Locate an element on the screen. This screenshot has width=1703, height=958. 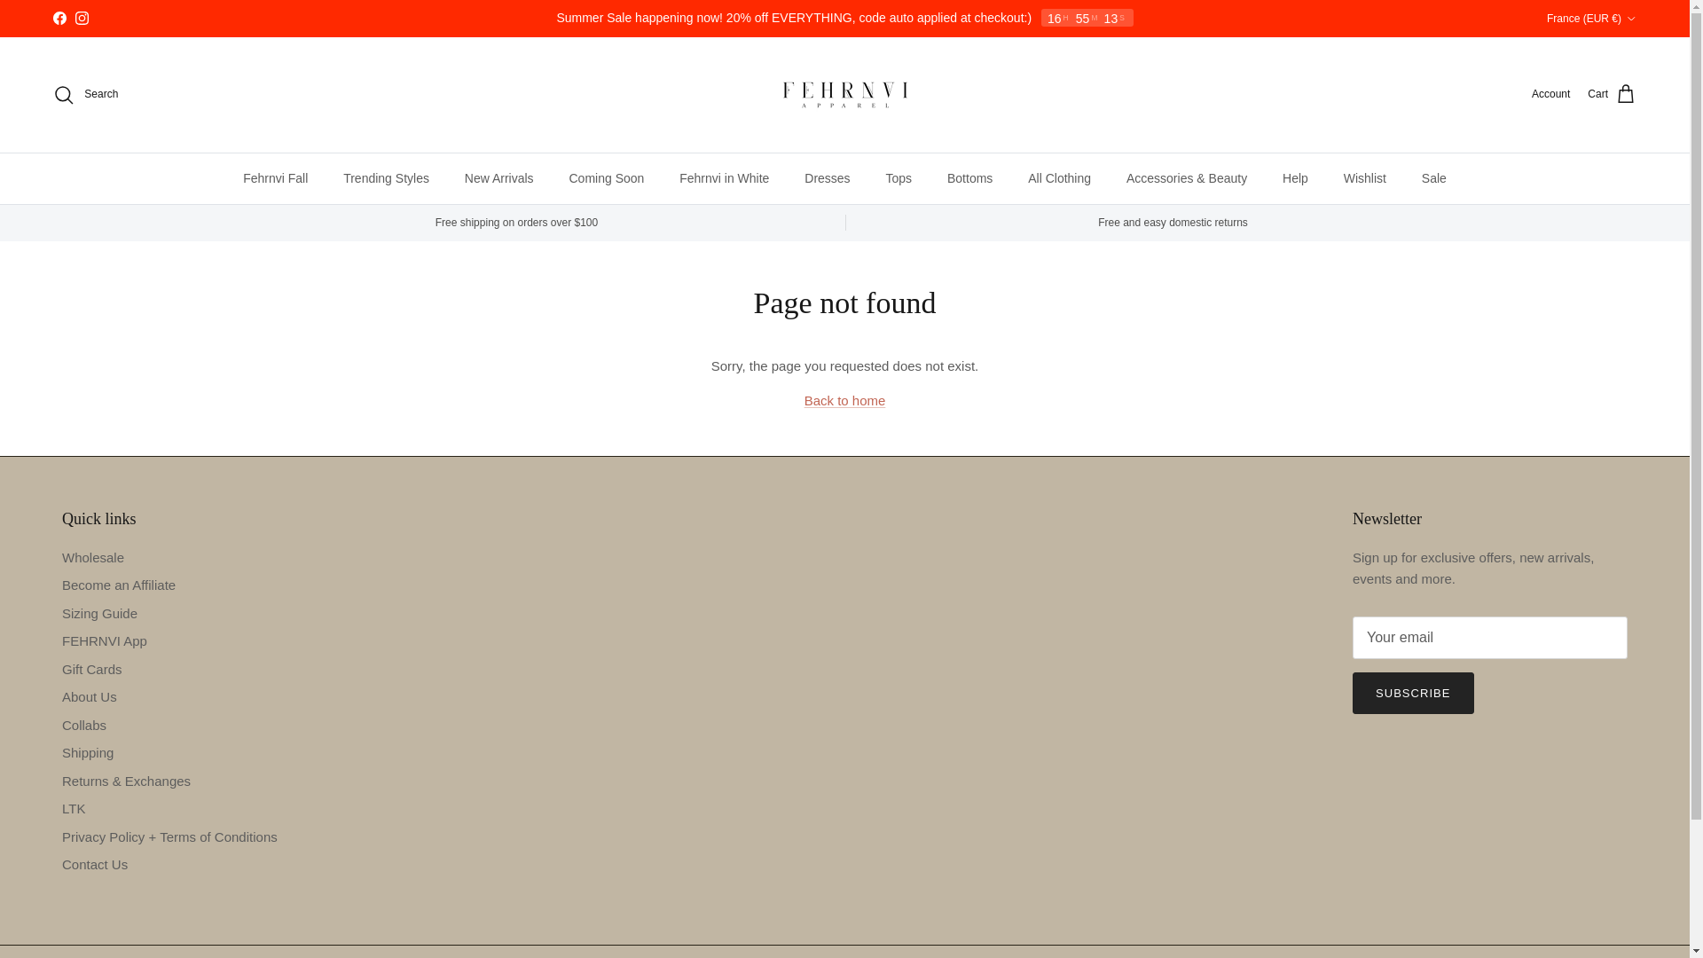
Dresses is located at coordinates (827, 178).